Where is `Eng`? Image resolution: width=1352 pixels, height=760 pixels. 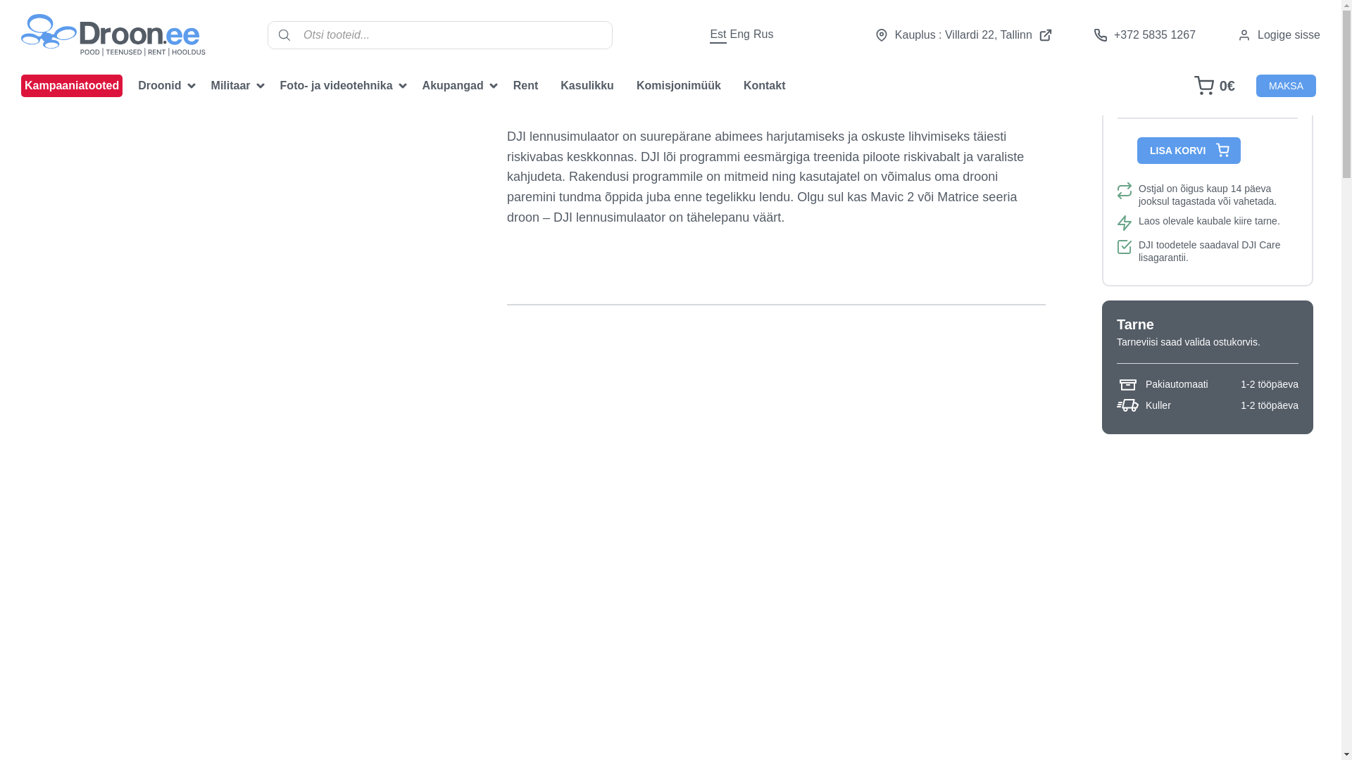
Eng is located at coordinates (739, 34).